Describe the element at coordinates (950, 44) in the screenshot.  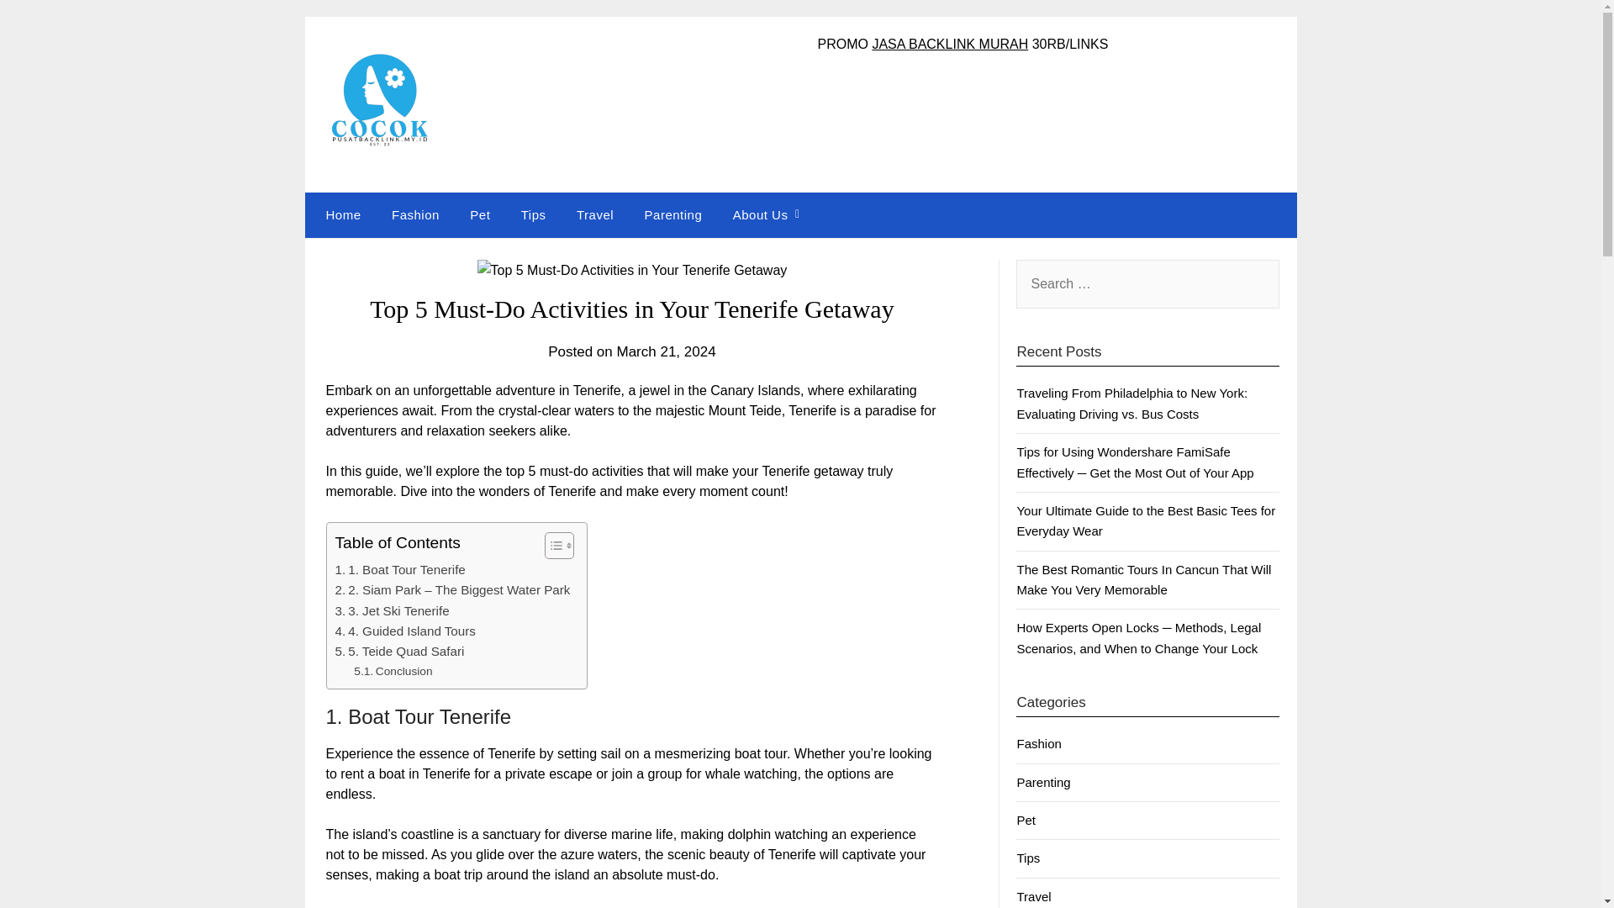
I see `JASA BACKLINK MURAH` at that location.